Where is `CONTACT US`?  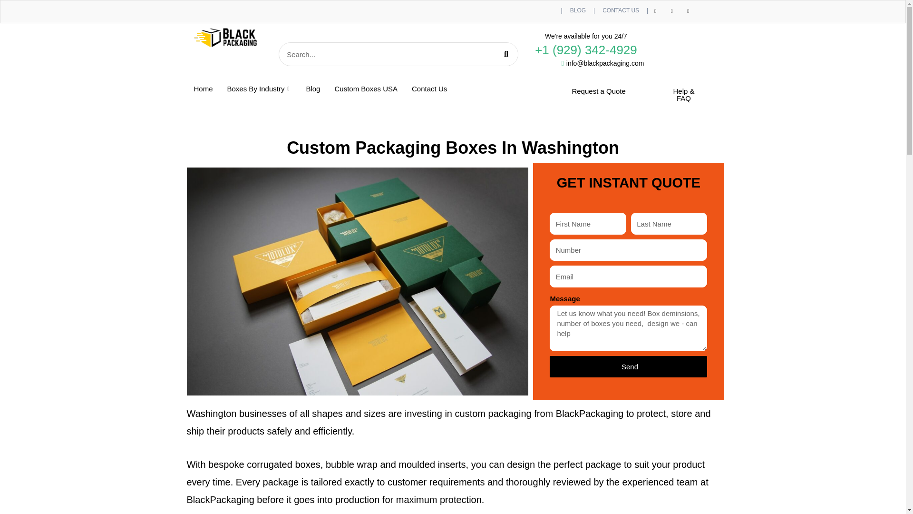
CONTACT US is located at coordinates (621, 10).